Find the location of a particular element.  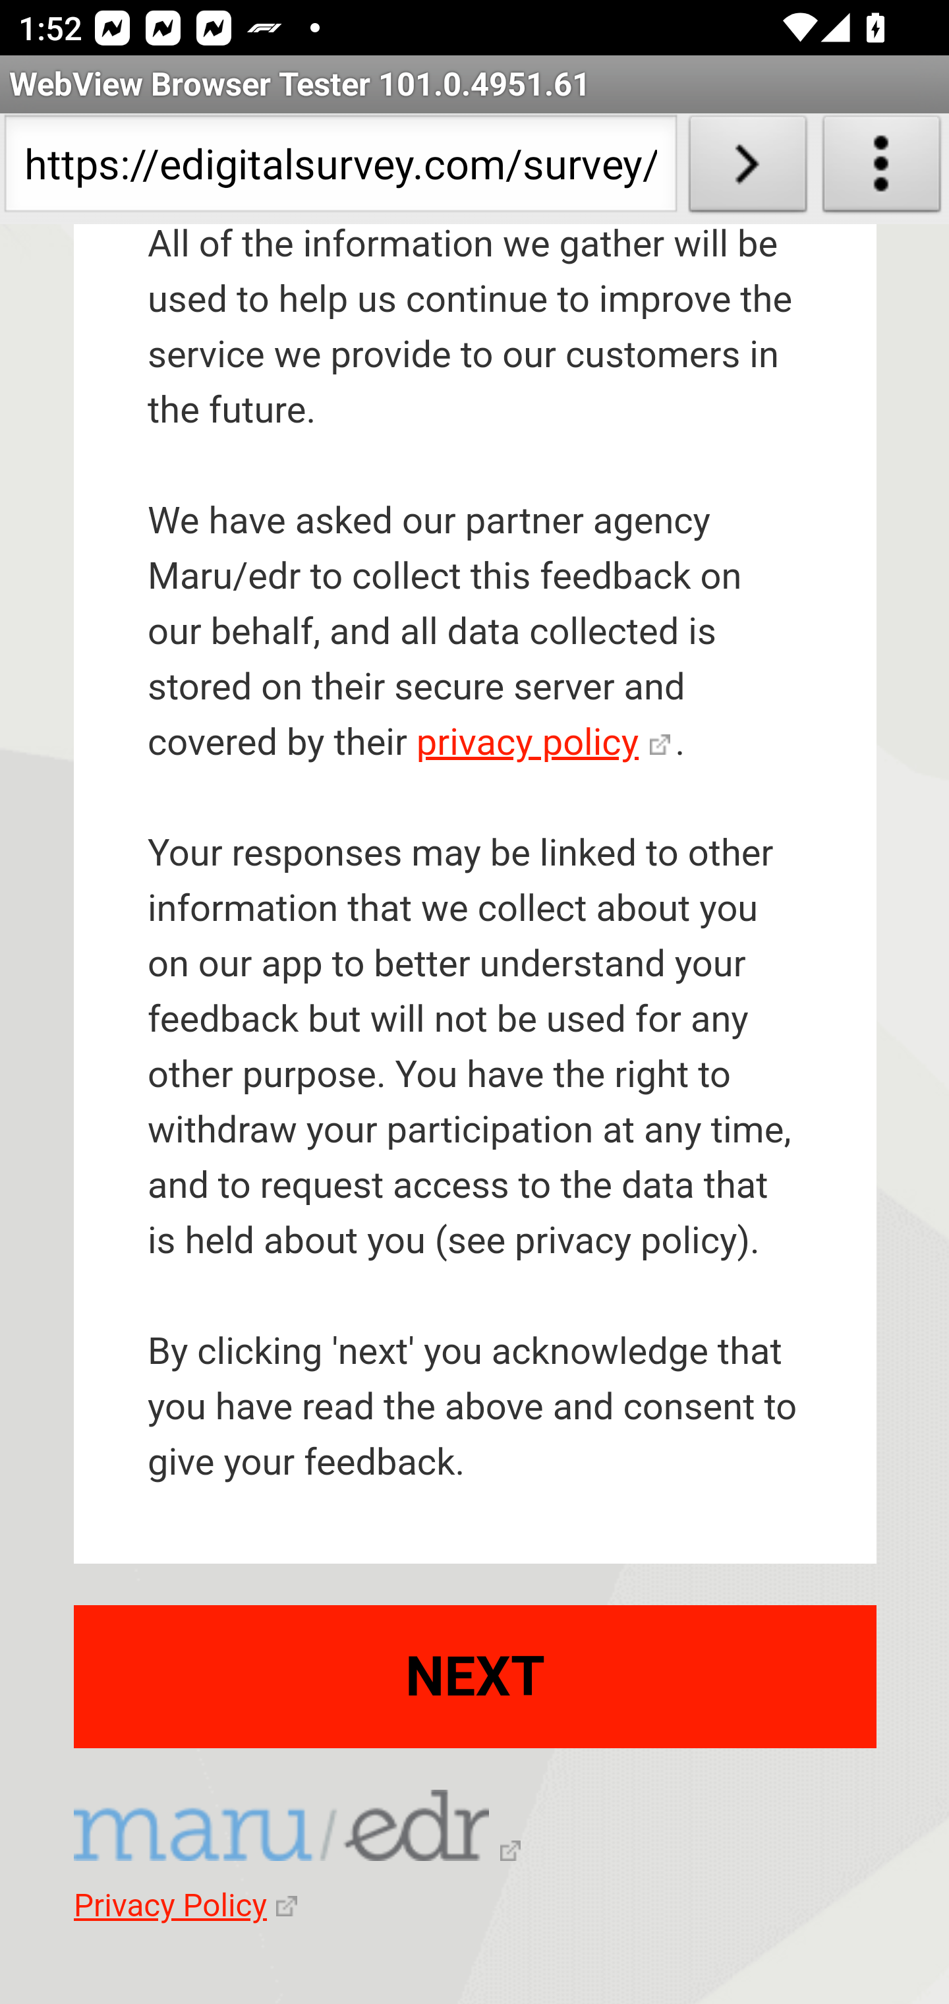

privacy policy  privacy policy    is located at coordinates (543, 742).